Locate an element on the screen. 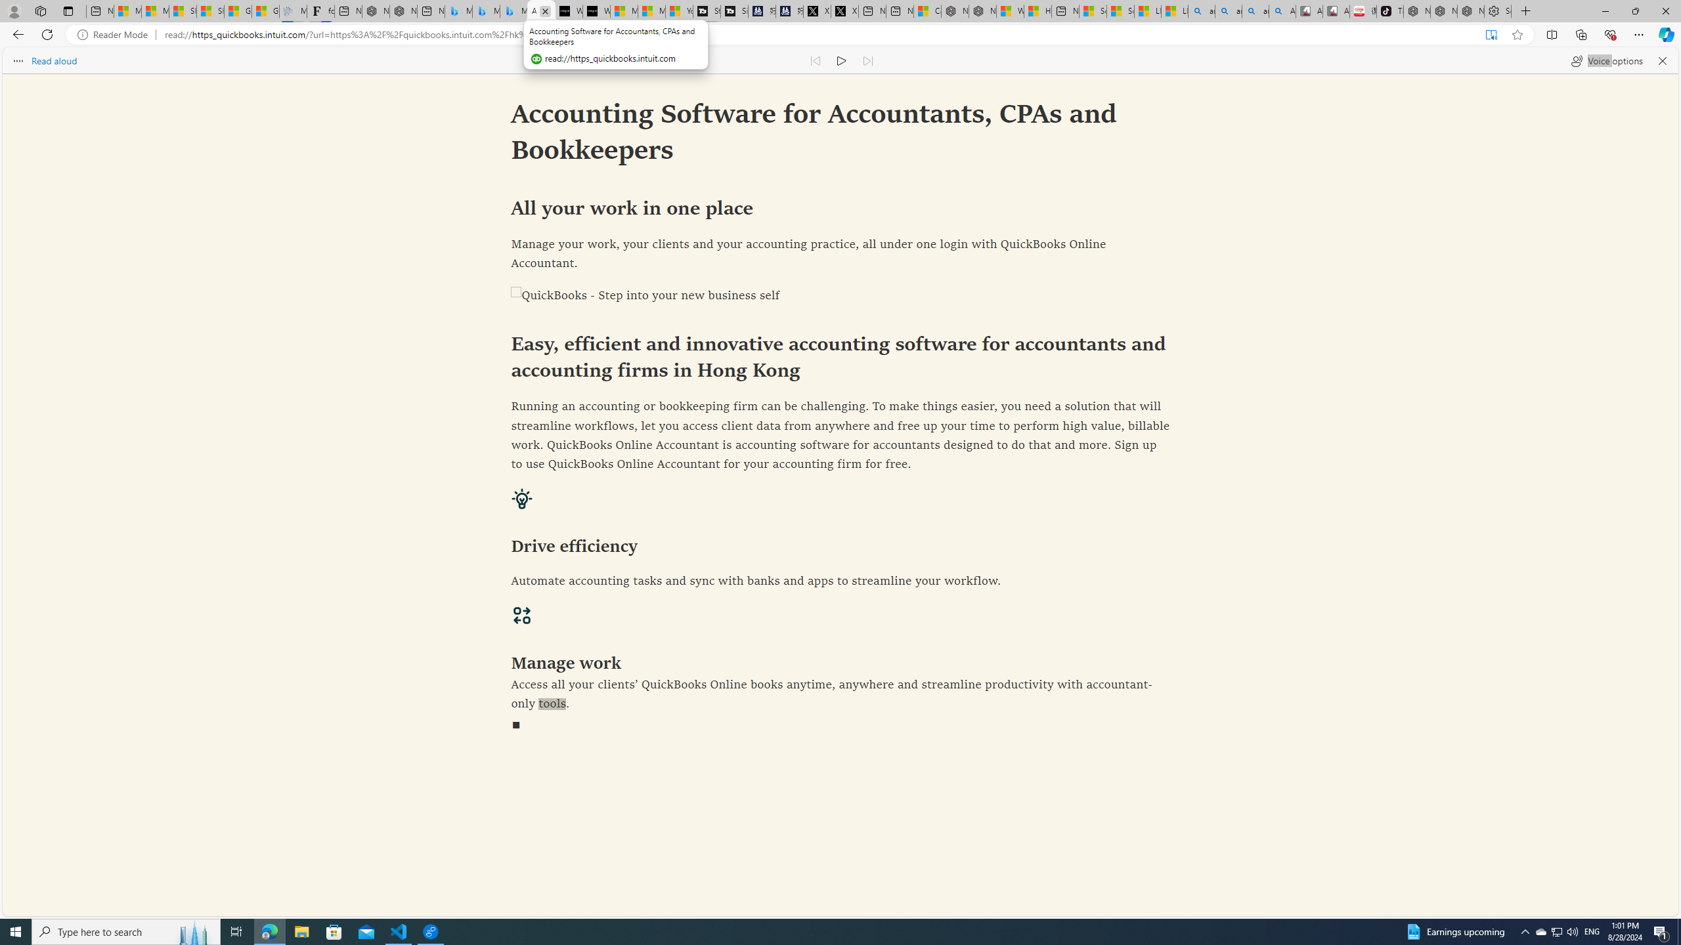  Read next paragraph is located at coordinates (868, 60).